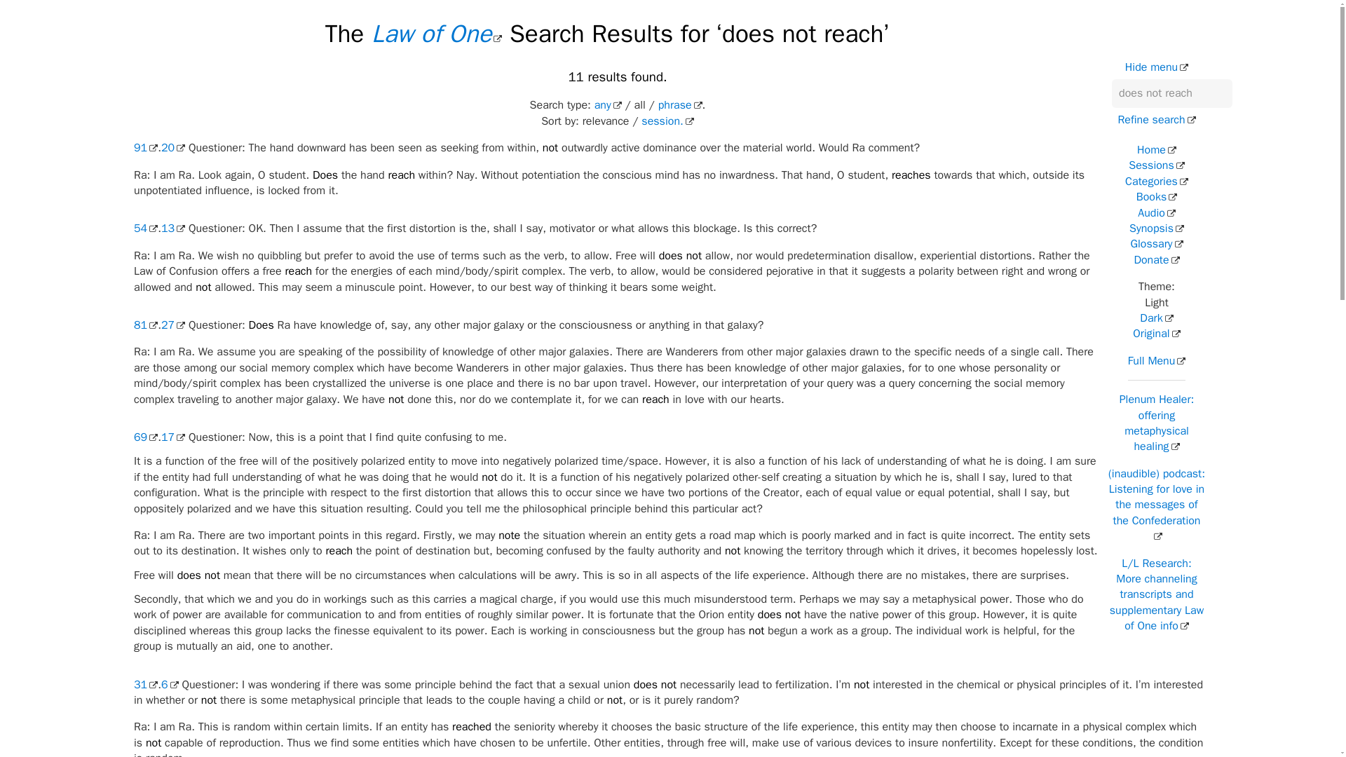 The image size is (1346, 757). What do you see at coordinates (170, 684) in the screenshot?
I see `6` at bounding box center [170, 684].